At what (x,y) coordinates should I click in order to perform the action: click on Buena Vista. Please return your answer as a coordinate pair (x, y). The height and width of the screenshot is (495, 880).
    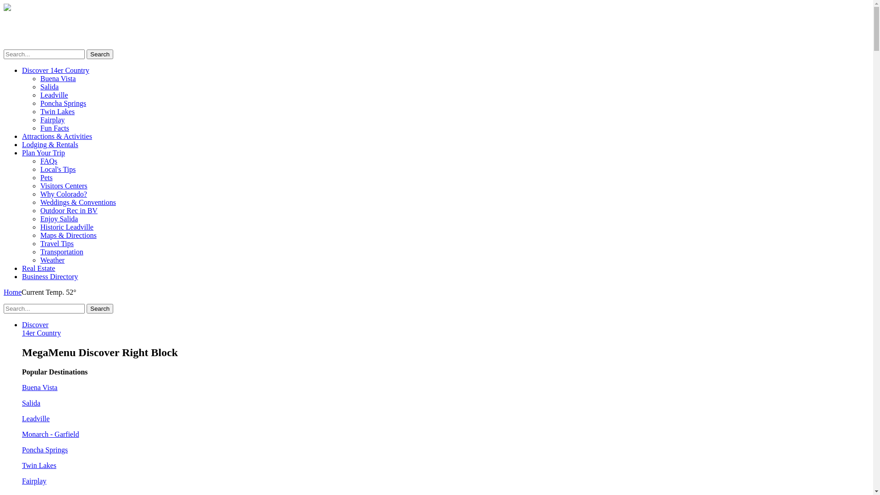
    Looking at the image, I should click on (58, 79).